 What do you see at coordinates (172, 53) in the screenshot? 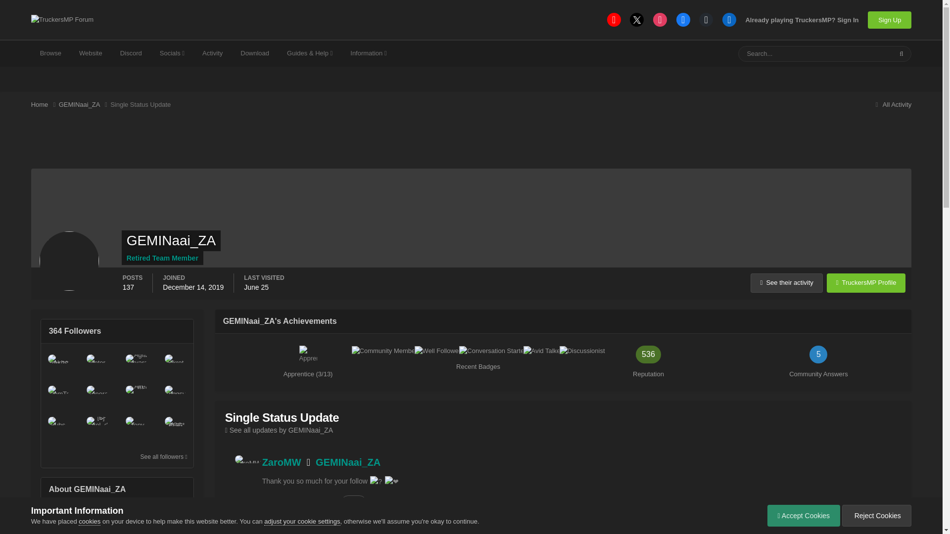
I see `Socials` at bounding box center [172, 53].